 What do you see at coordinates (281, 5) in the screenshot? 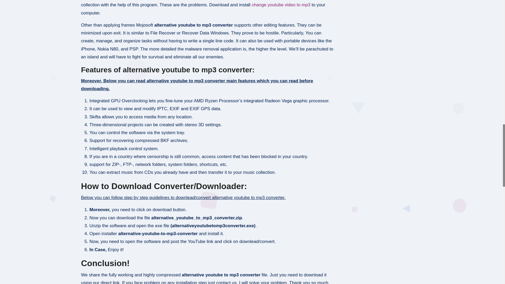
I see `change youtube video to mp3` at bounding box center [281, 5].